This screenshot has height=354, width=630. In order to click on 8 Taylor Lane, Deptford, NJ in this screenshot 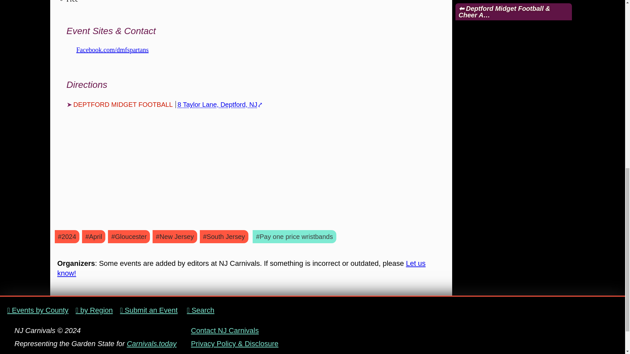, I will do `click(217, 104)`.